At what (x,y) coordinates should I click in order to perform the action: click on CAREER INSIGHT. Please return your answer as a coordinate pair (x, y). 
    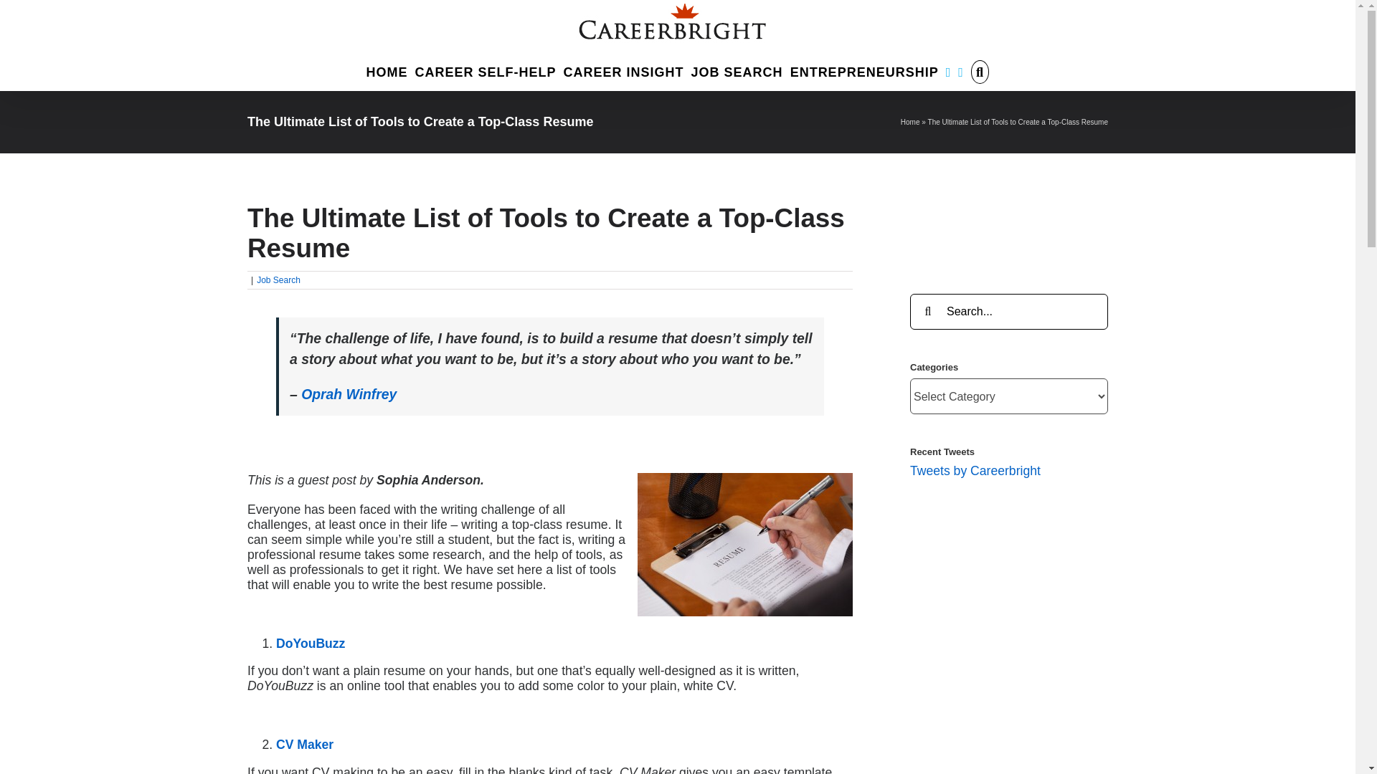
    Looking at the image, I should click on (624, 70).